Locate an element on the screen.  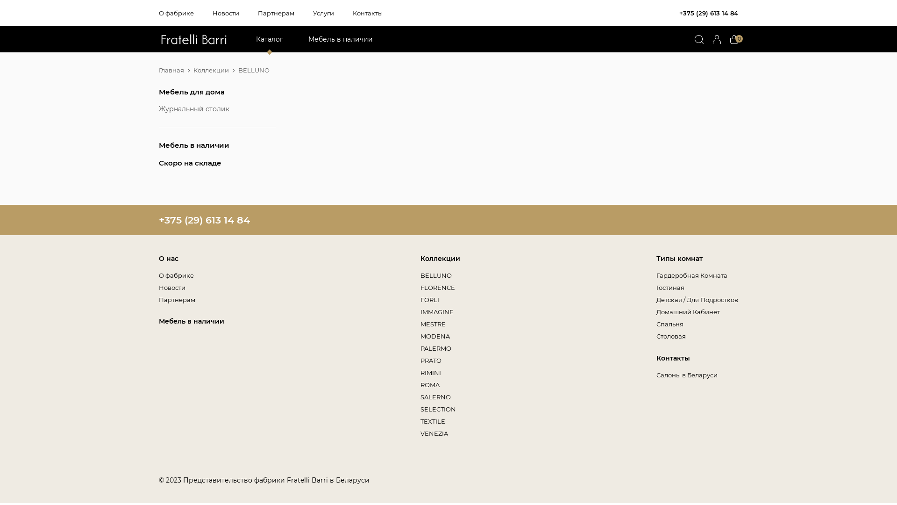
PRATO is located at coordinates (431, 361).